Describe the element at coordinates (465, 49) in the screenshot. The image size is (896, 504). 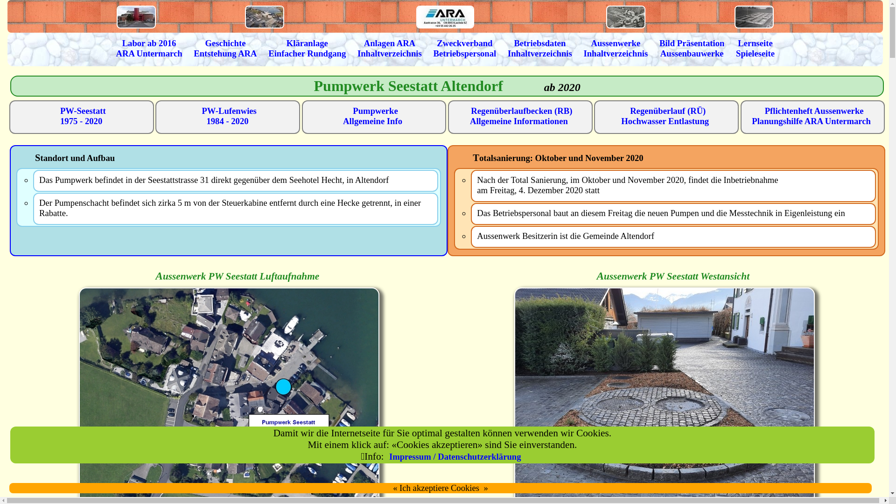
I see `Zweckverband
Betriebspersonal` at that location.